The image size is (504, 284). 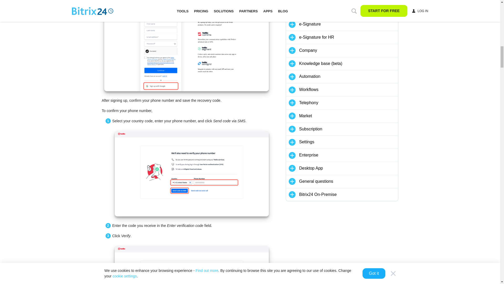 What do you see at coordinates (186, 45) in the screenshot?
I see `Sign up with Google` at bounding box center [186, 45].